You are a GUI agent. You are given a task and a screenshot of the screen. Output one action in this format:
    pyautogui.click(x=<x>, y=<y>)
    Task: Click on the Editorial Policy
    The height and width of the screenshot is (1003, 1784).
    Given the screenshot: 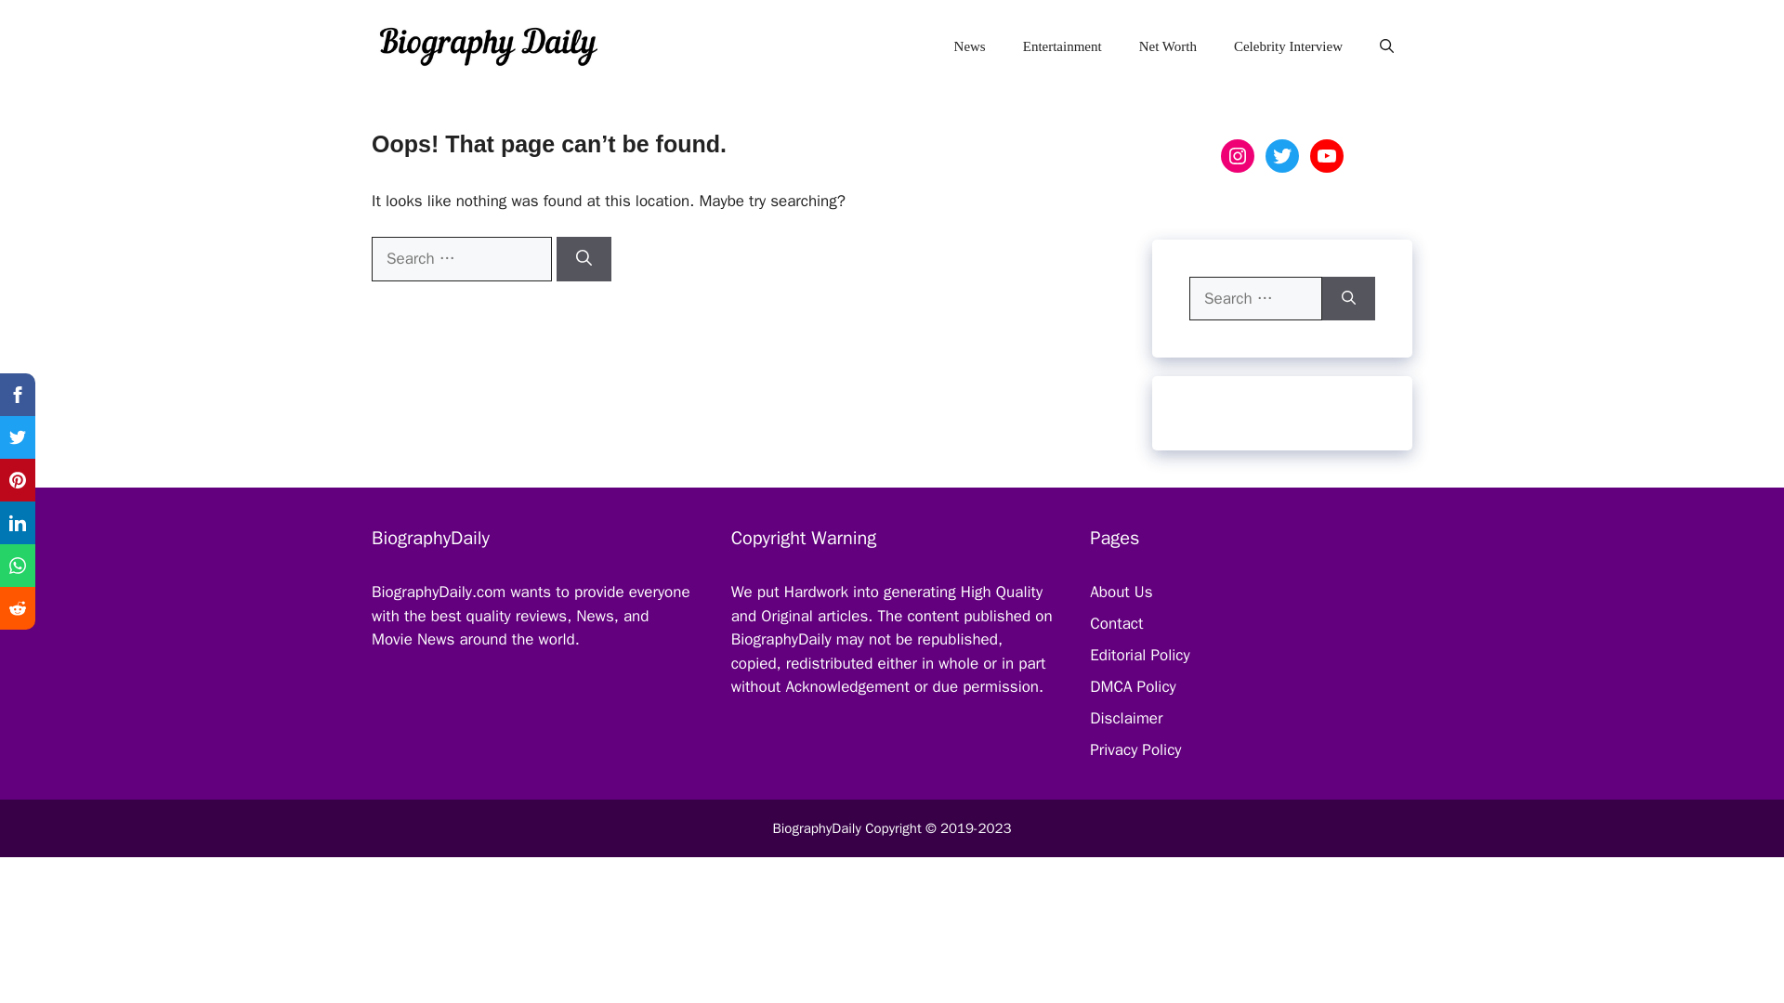 What is the action you would take?
    pyautogui.click(x=1139, y=656)
    